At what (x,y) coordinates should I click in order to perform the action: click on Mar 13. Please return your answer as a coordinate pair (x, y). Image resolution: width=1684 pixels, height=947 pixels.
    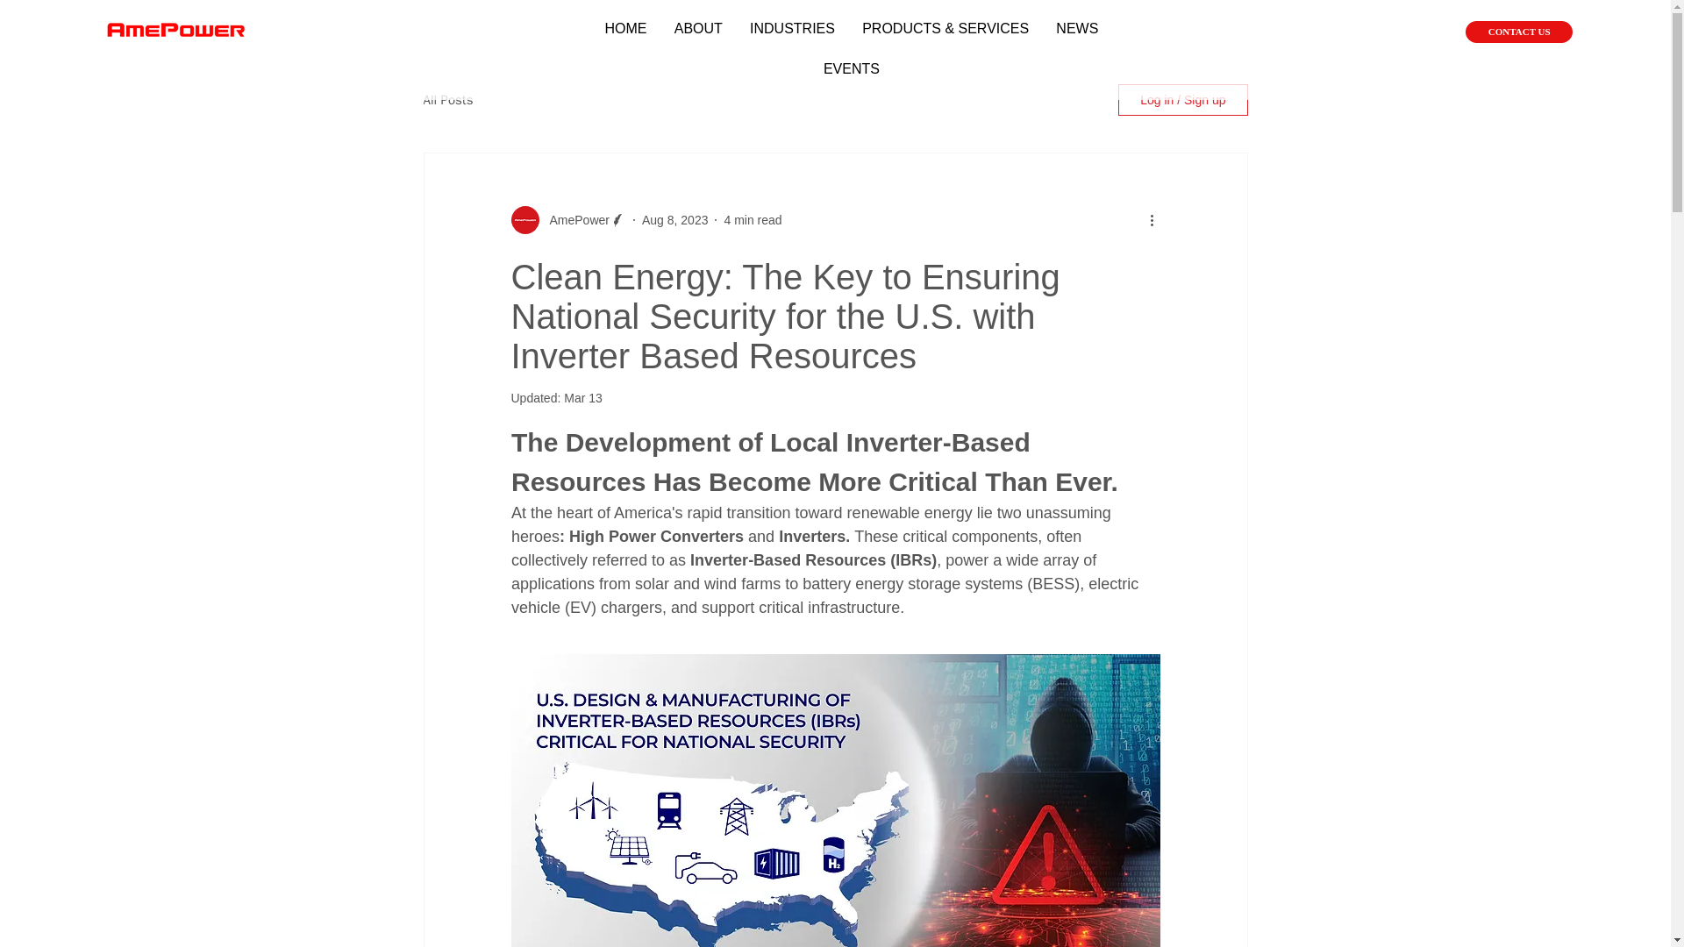
    Looking at the image, I should click on (583, 398).